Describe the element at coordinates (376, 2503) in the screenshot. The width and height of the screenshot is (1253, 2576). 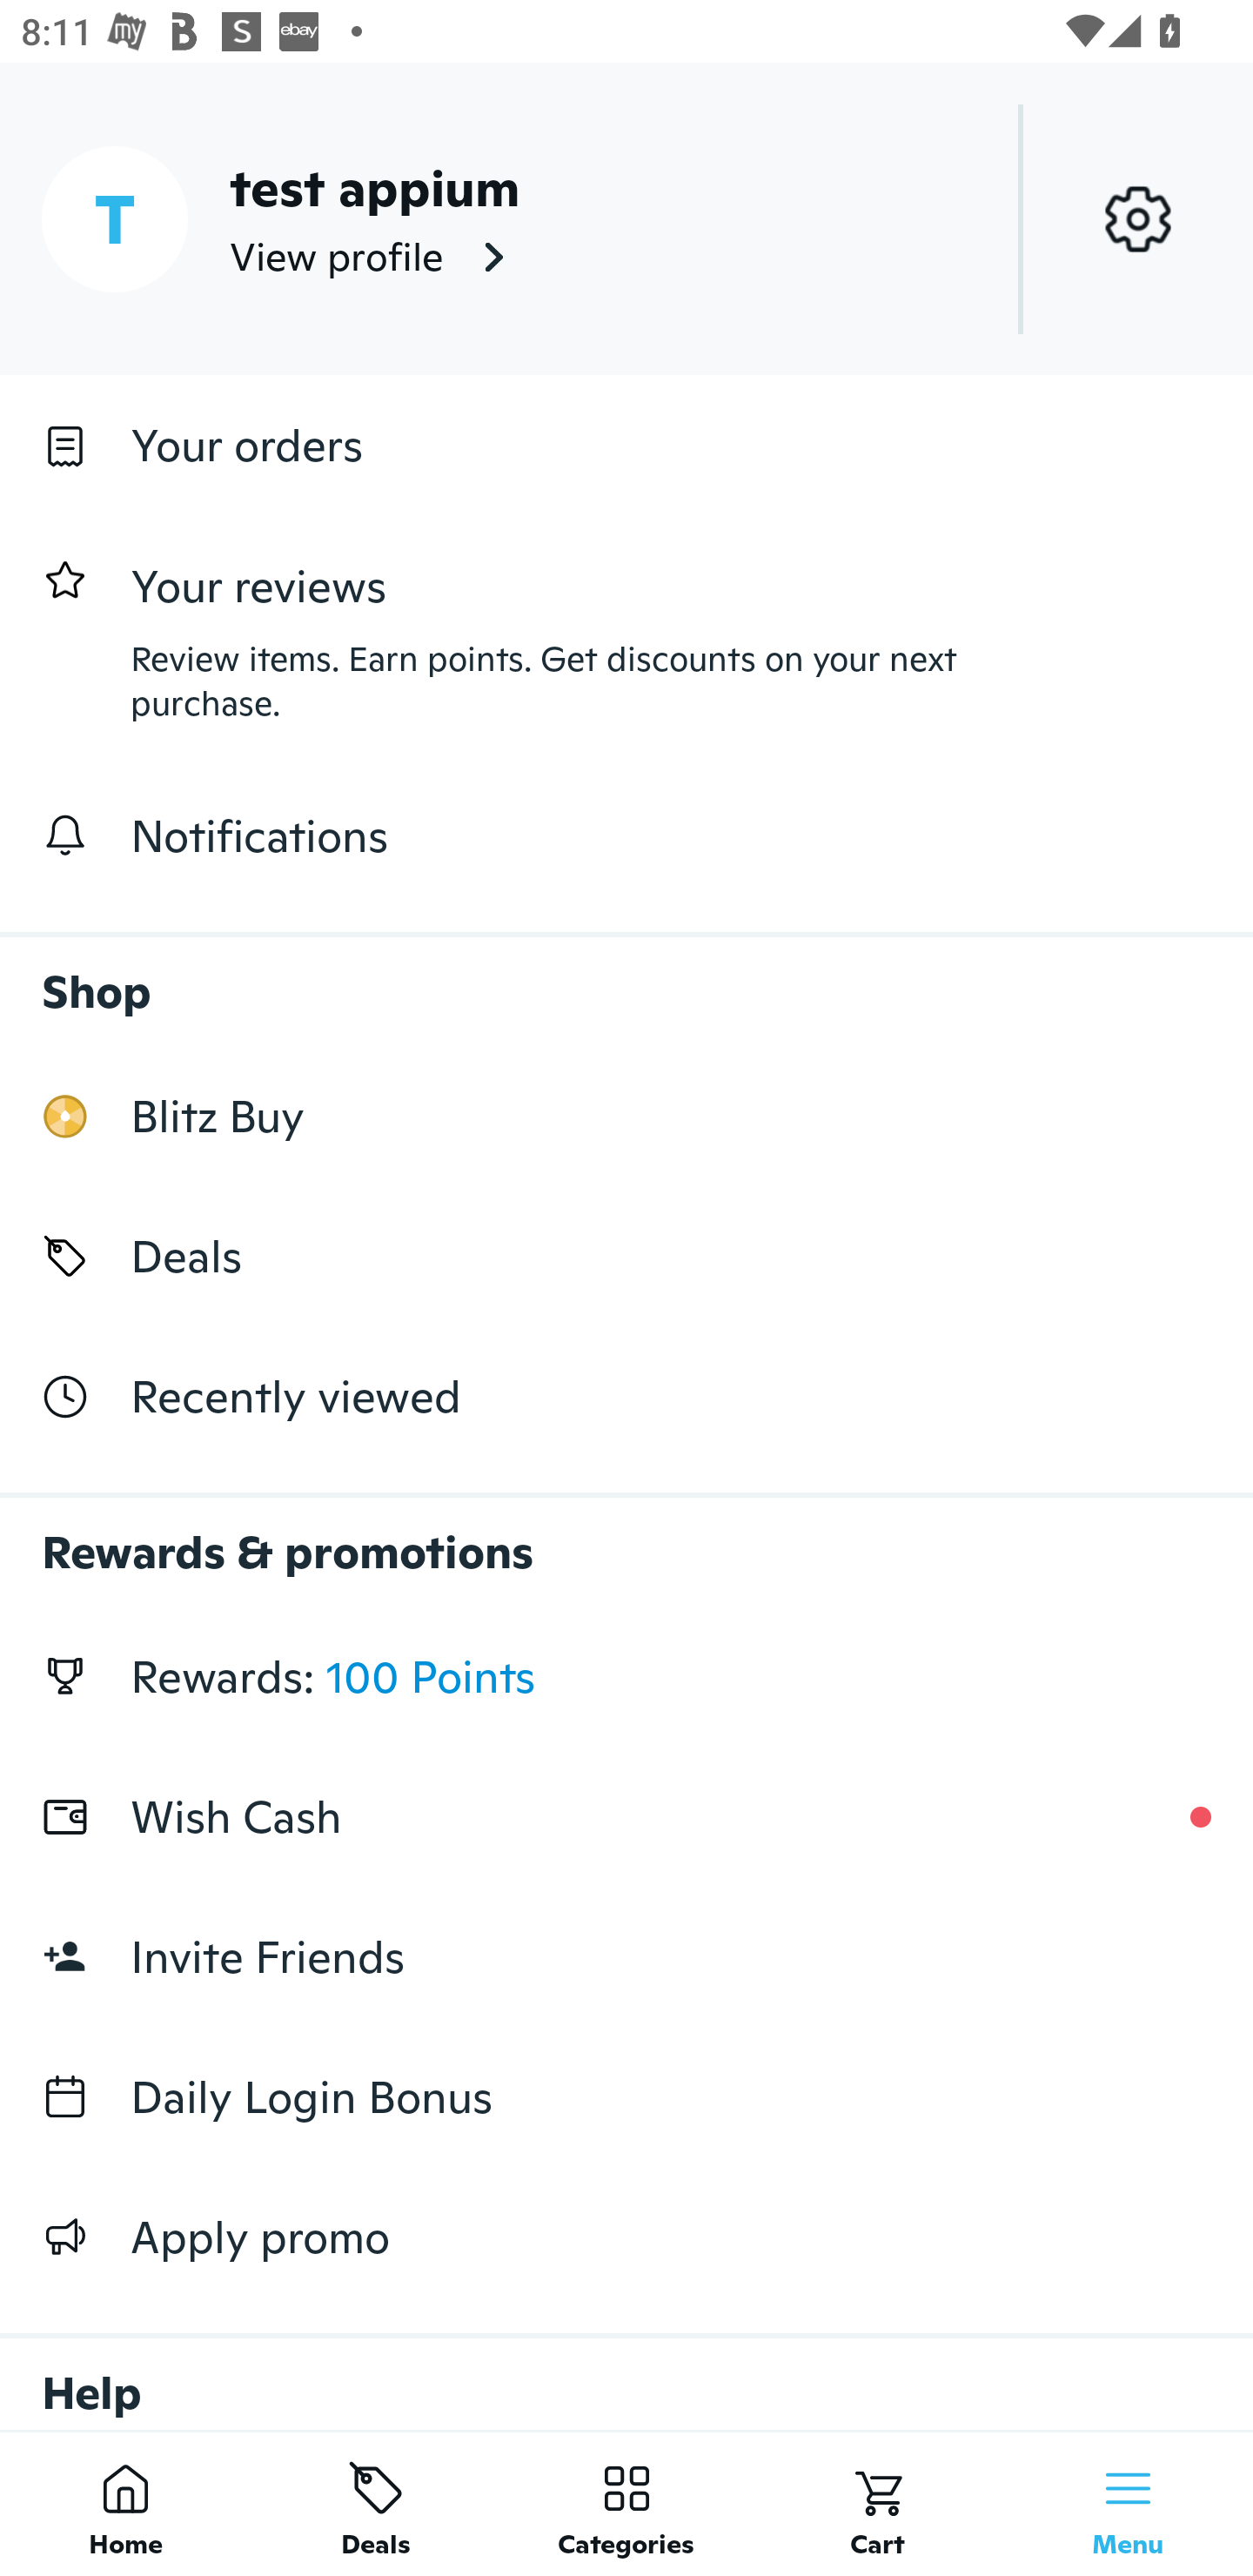
I see `Deals` at that location.